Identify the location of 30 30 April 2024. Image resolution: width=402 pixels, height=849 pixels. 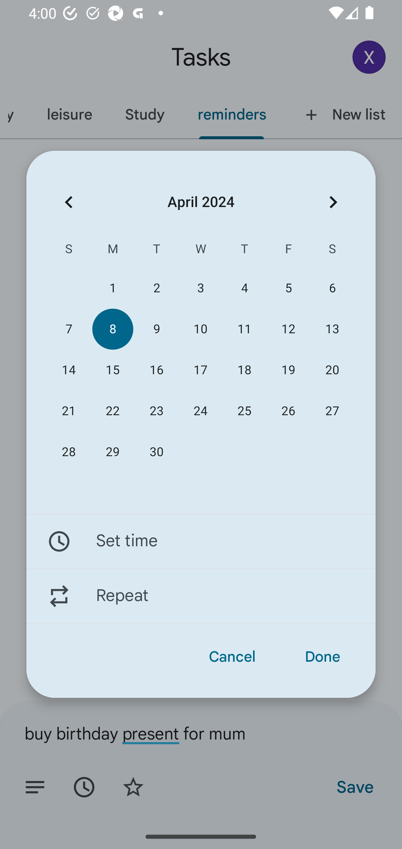
(156, 452).